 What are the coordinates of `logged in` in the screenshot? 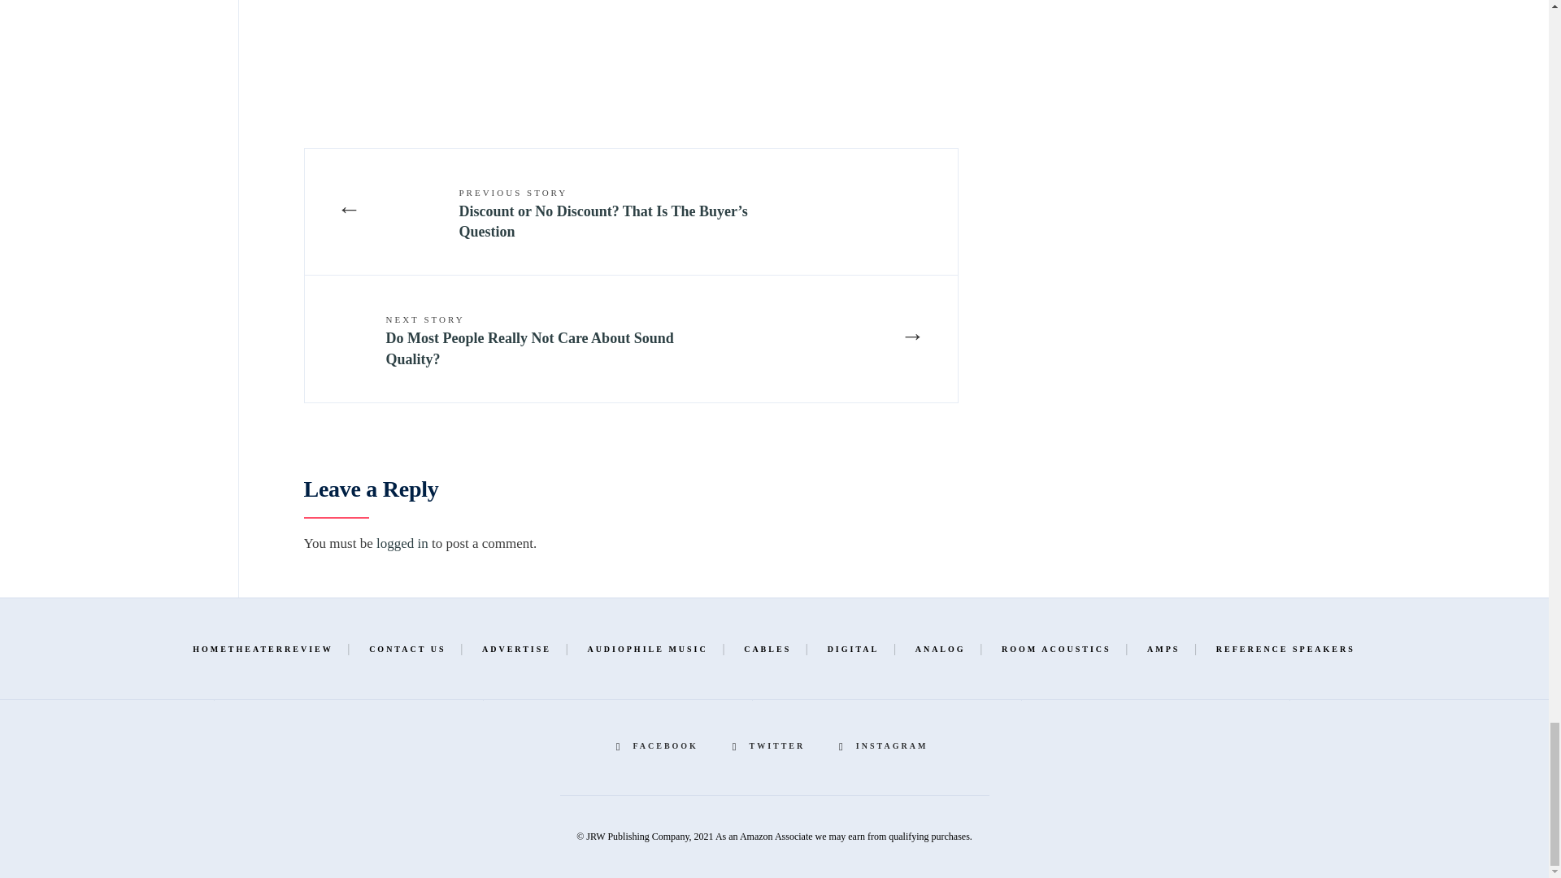 It's located at (402, 543).